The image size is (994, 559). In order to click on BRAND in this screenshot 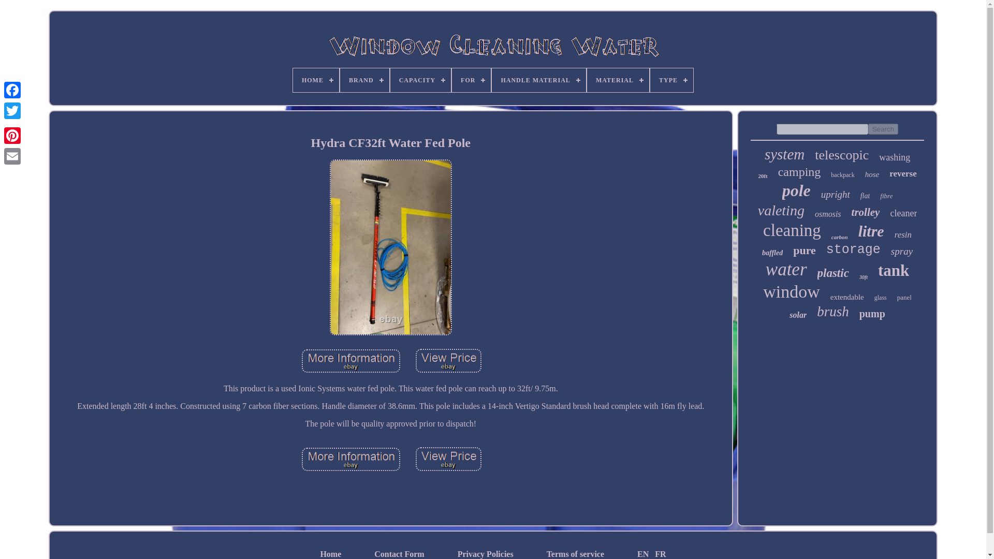, I will do `click(364, 80)`.